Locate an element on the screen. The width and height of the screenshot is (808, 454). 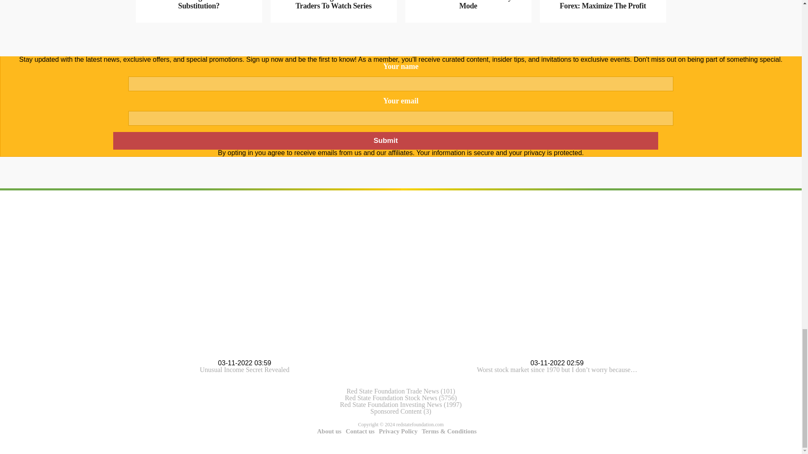
Submit is located at coordinates (385, 141).